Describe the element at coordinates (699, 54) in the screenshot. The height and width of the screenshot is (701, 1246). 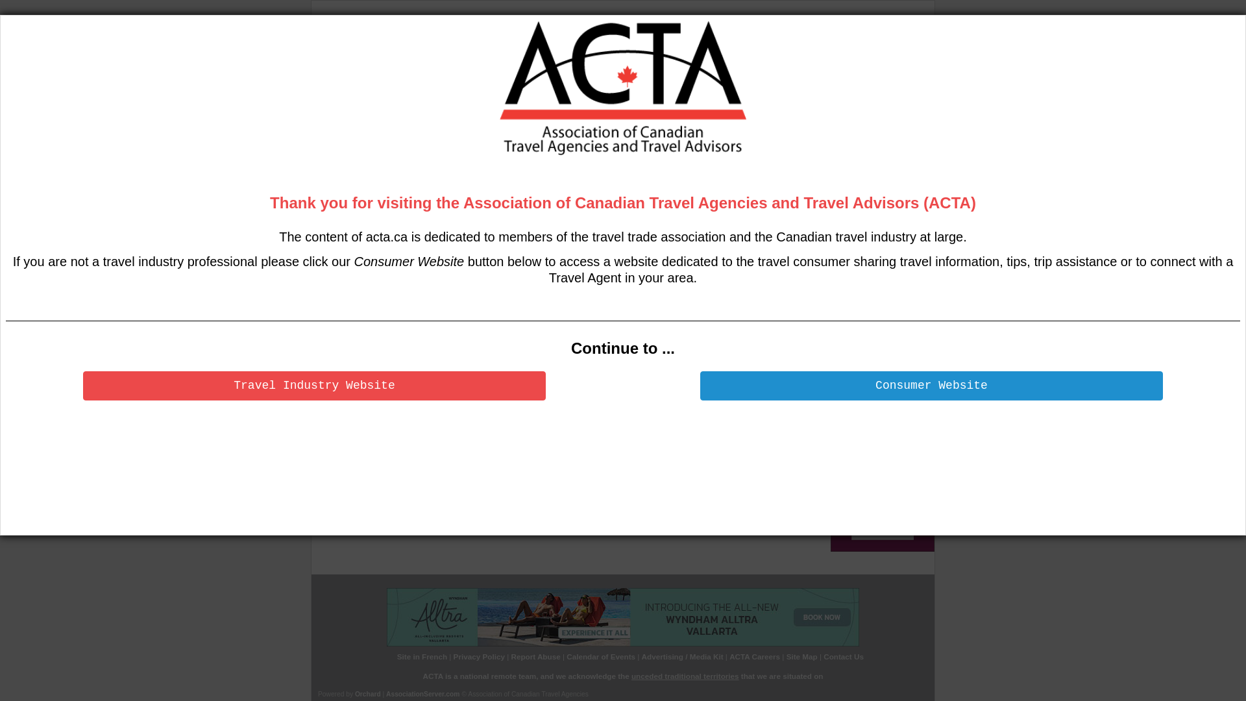
I see `3rd party ad content` at that location.